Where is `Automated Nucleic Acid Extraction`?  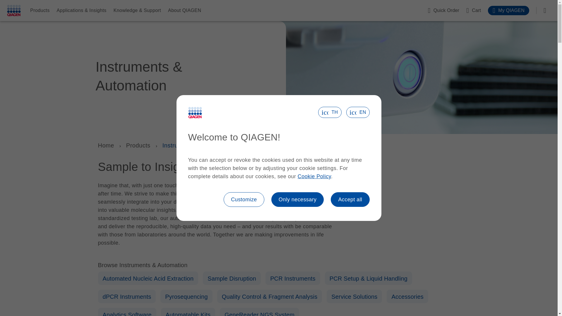 Automated Nucleic Acid Extraction is located at coordinates (148, 279).